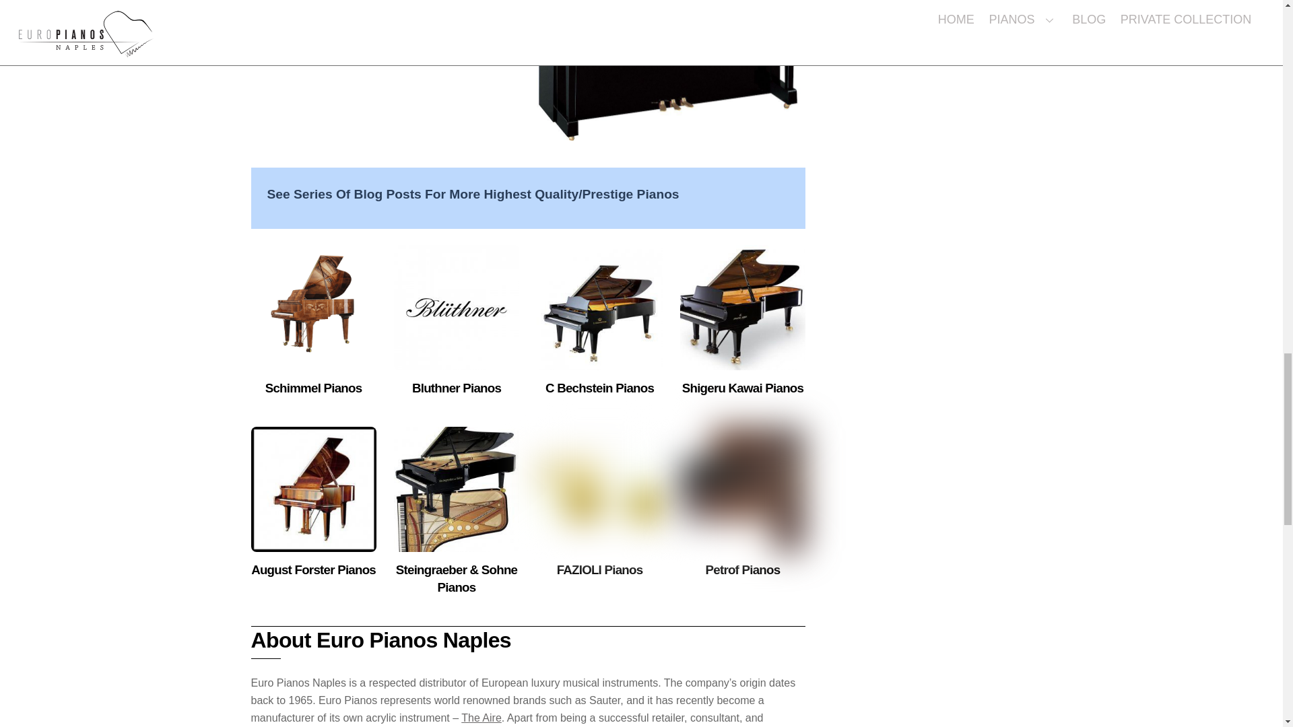 The width and height of the screenshot is (1293, 727). What do you see at coordinates (743, 569) in the screenshot?
I see `Petrof Pianos` at bounding box center [743, 569].